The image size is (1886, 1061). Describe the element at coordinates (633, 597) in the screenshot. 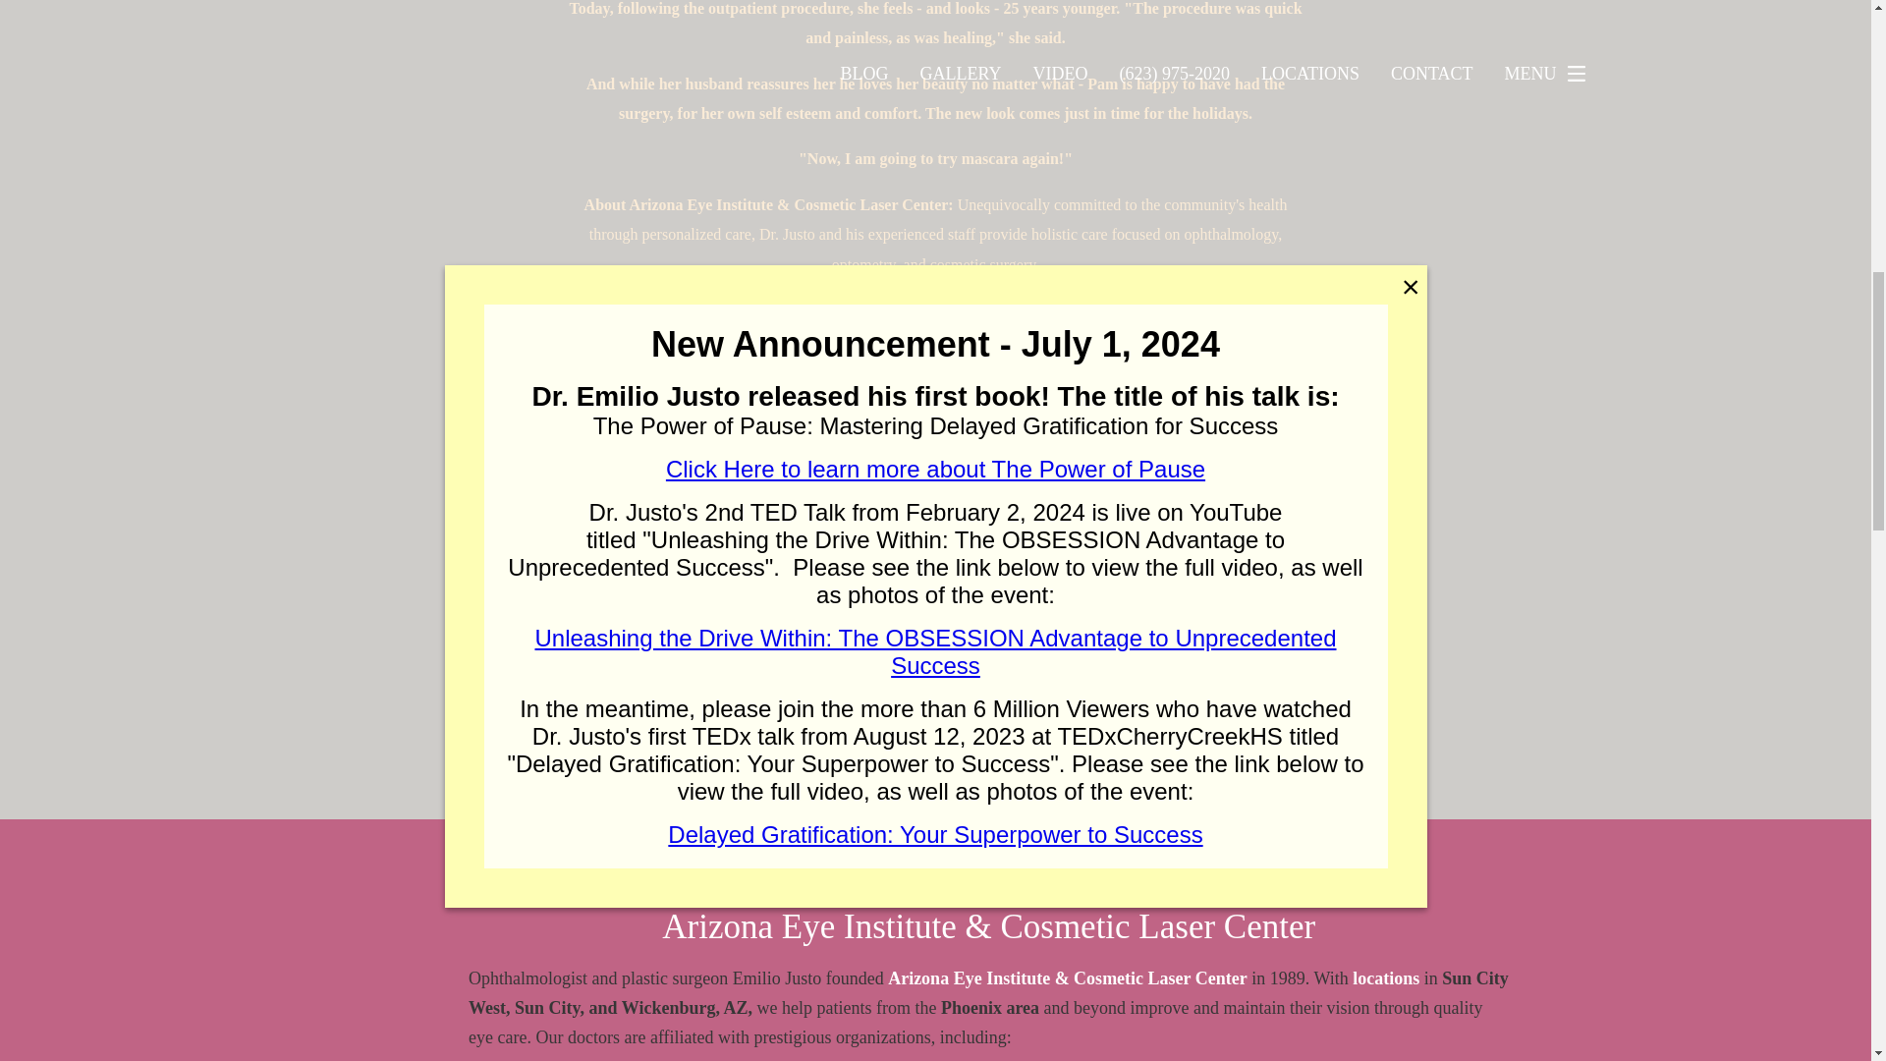

I see `All Blog Posts` at that location.